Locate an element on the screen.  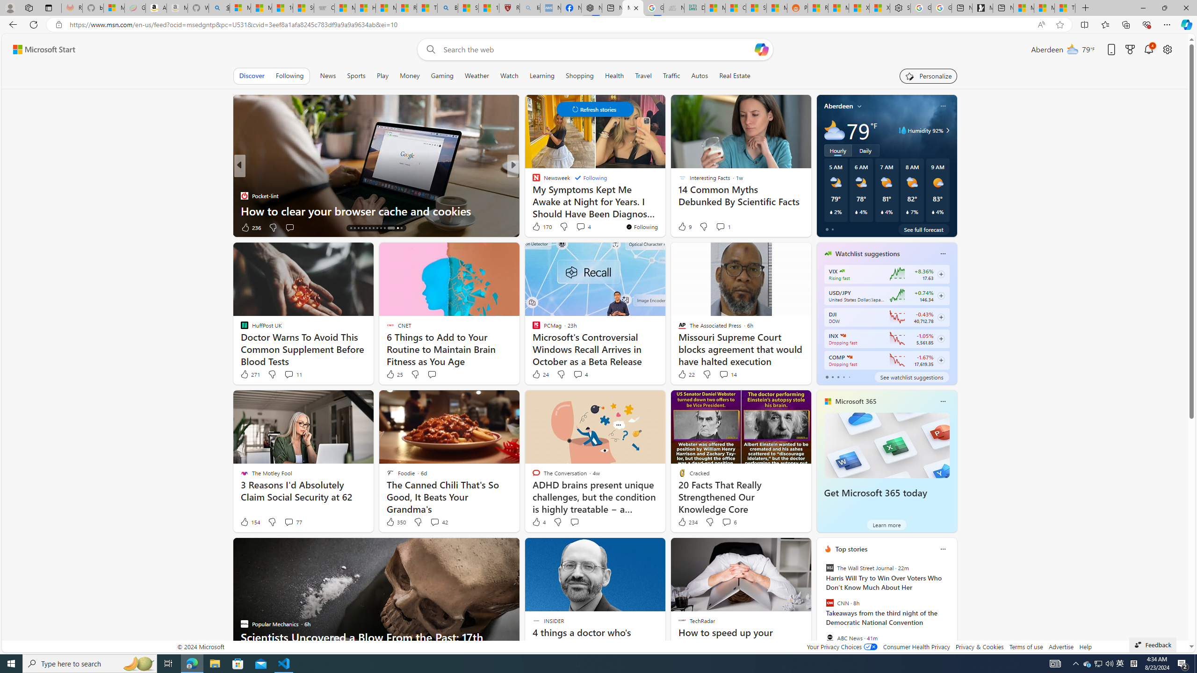
Gaming is located at coordinates (442, 76).